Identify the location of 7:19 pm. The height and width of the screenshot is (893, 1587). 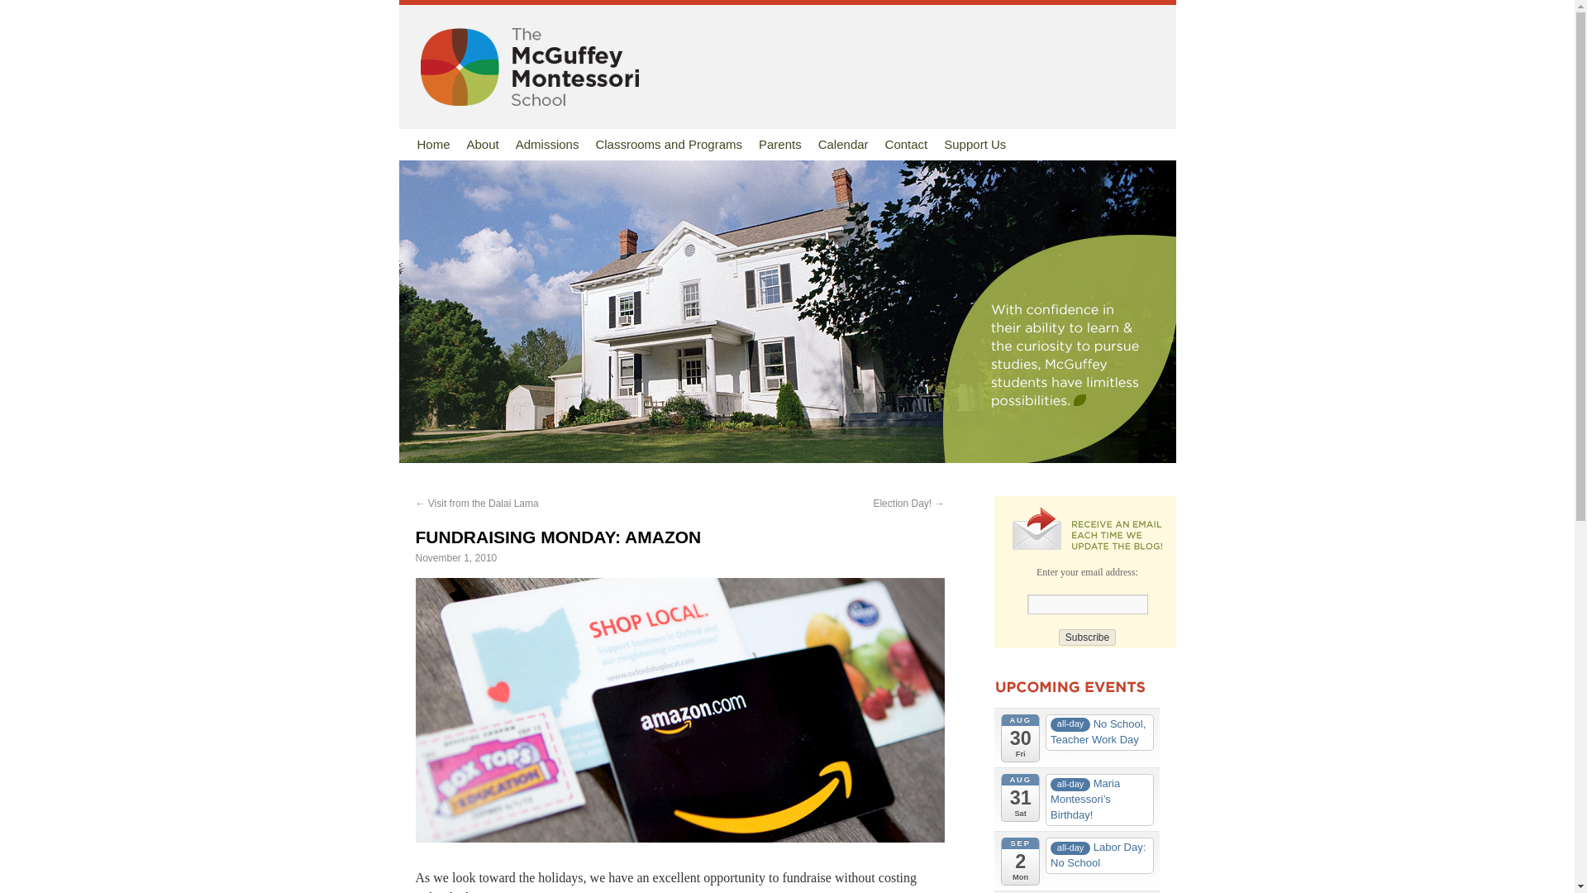
(455, 557).